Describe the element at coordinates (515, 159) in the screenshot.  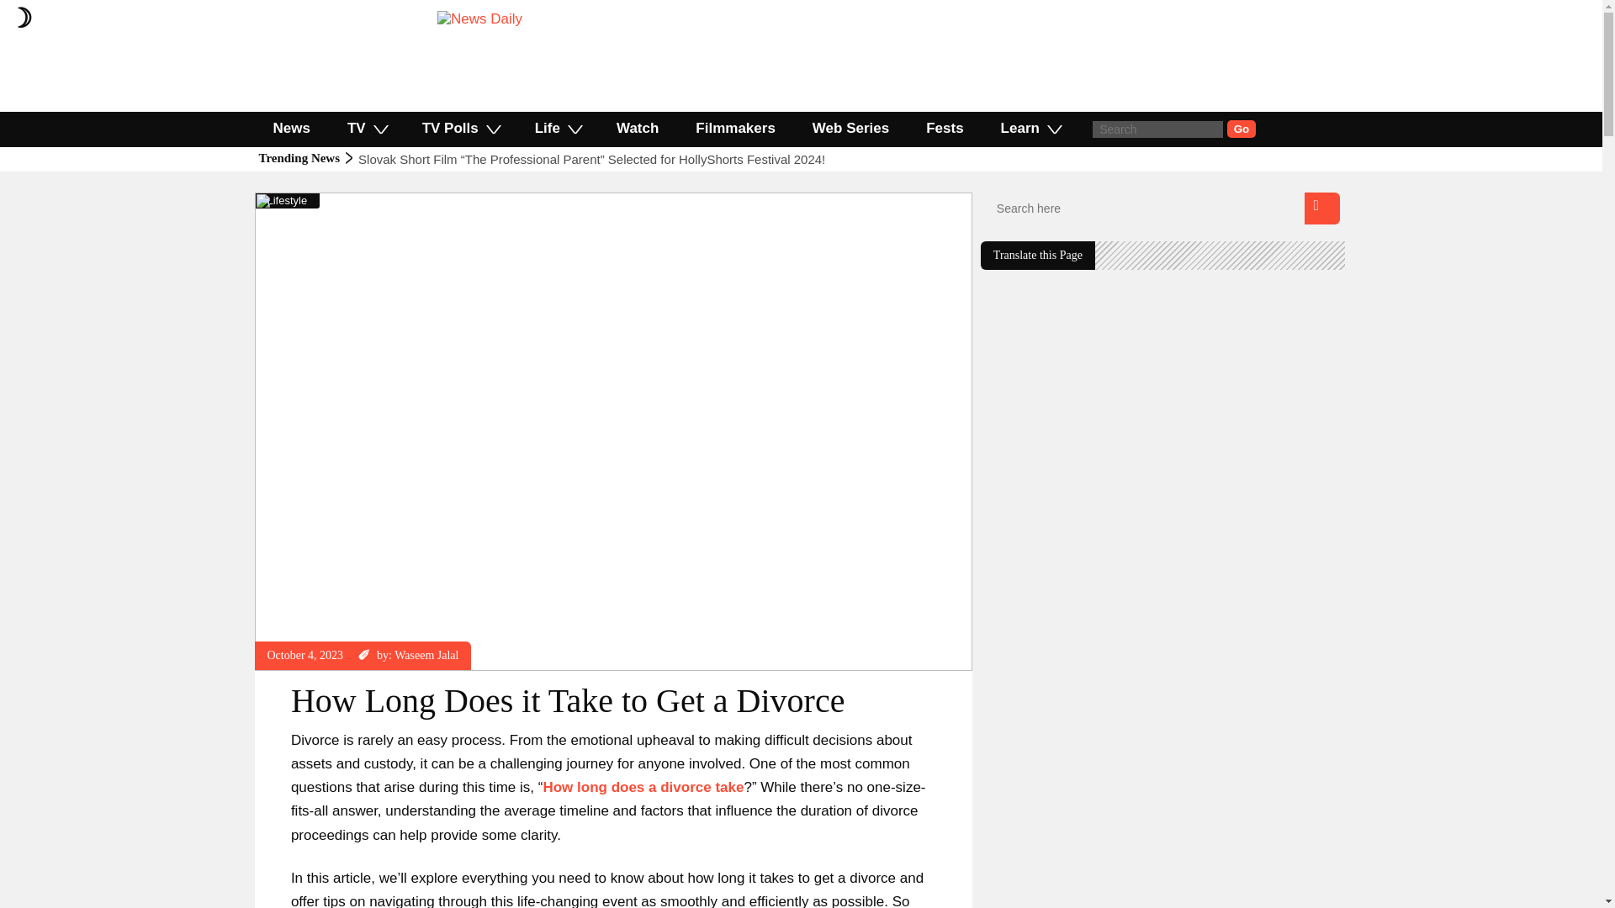
I see `Fact check: was there a blackout at the Paris Olympics?` at that location.